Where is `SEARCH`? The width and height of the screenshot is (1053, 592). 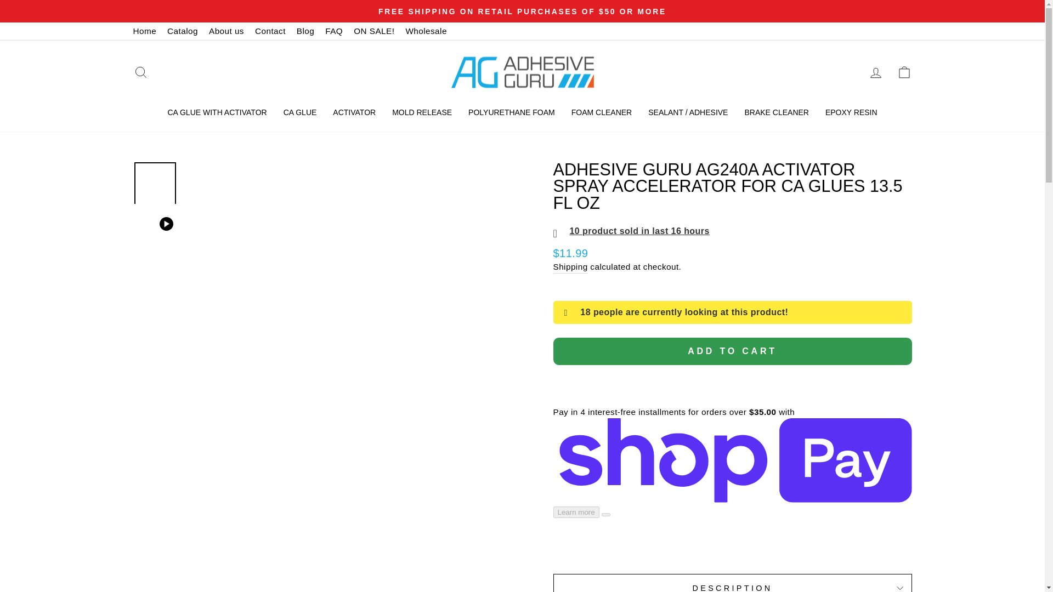
SEARCH is located at coordinates (140, 72).